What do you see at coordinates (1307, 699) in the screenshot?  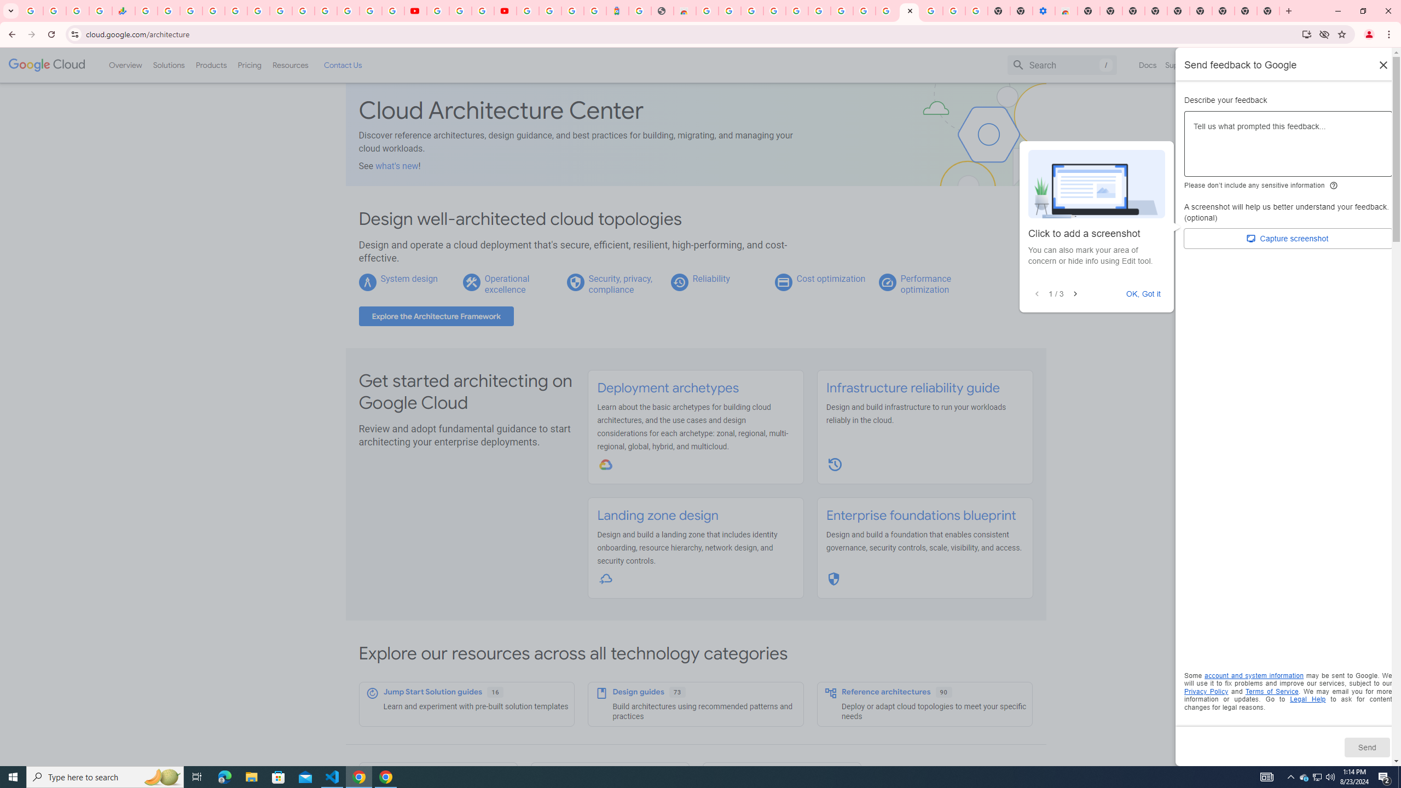 I see `Opens in a new tab. Legal Help` at bounding box center [1307, 699].